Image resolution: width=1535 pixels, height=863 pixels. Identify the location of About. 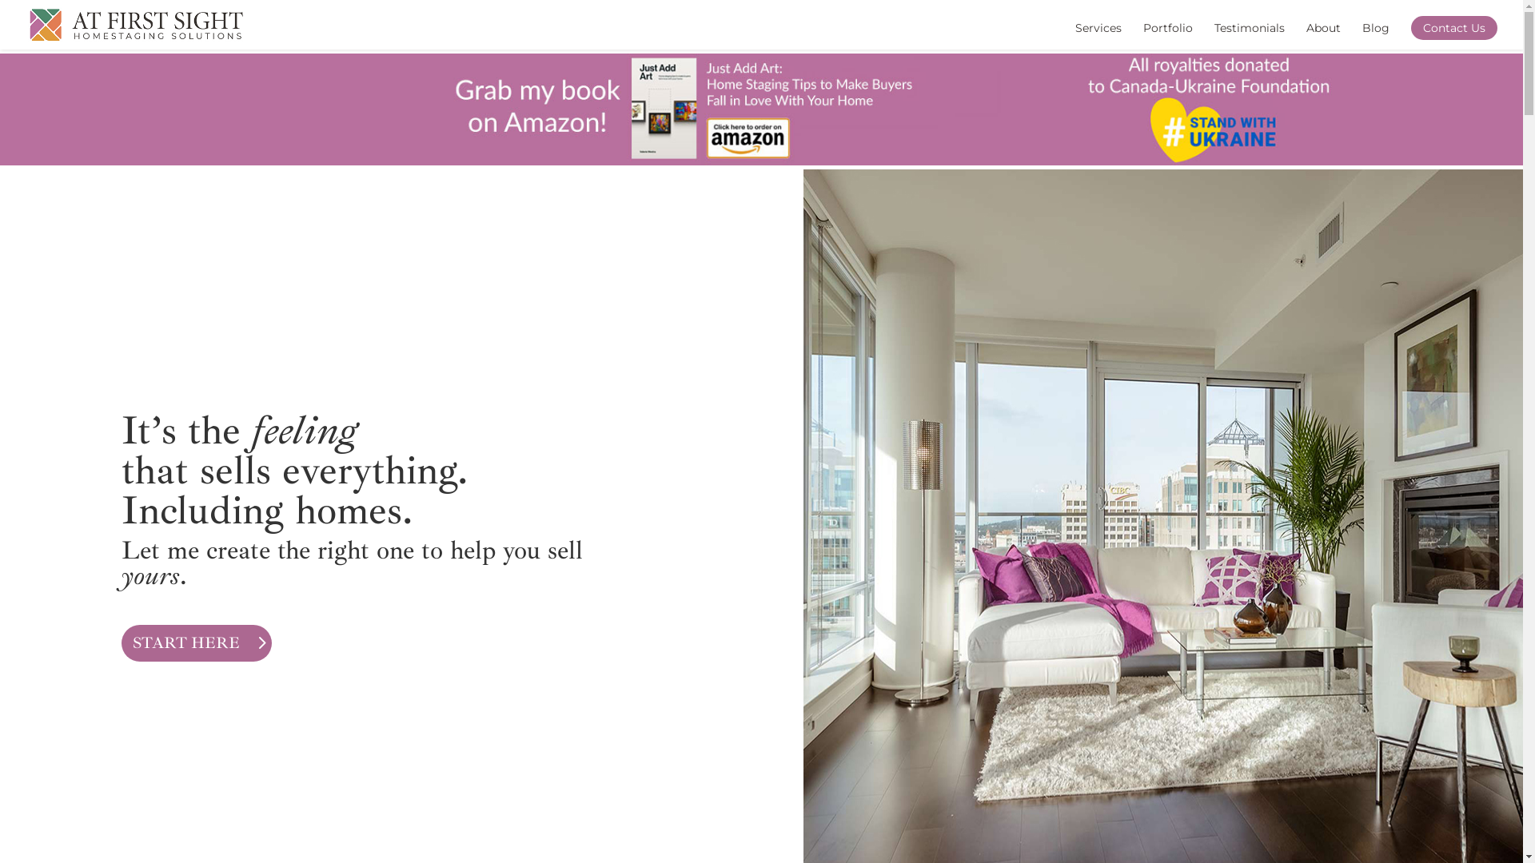
(1324, 36).